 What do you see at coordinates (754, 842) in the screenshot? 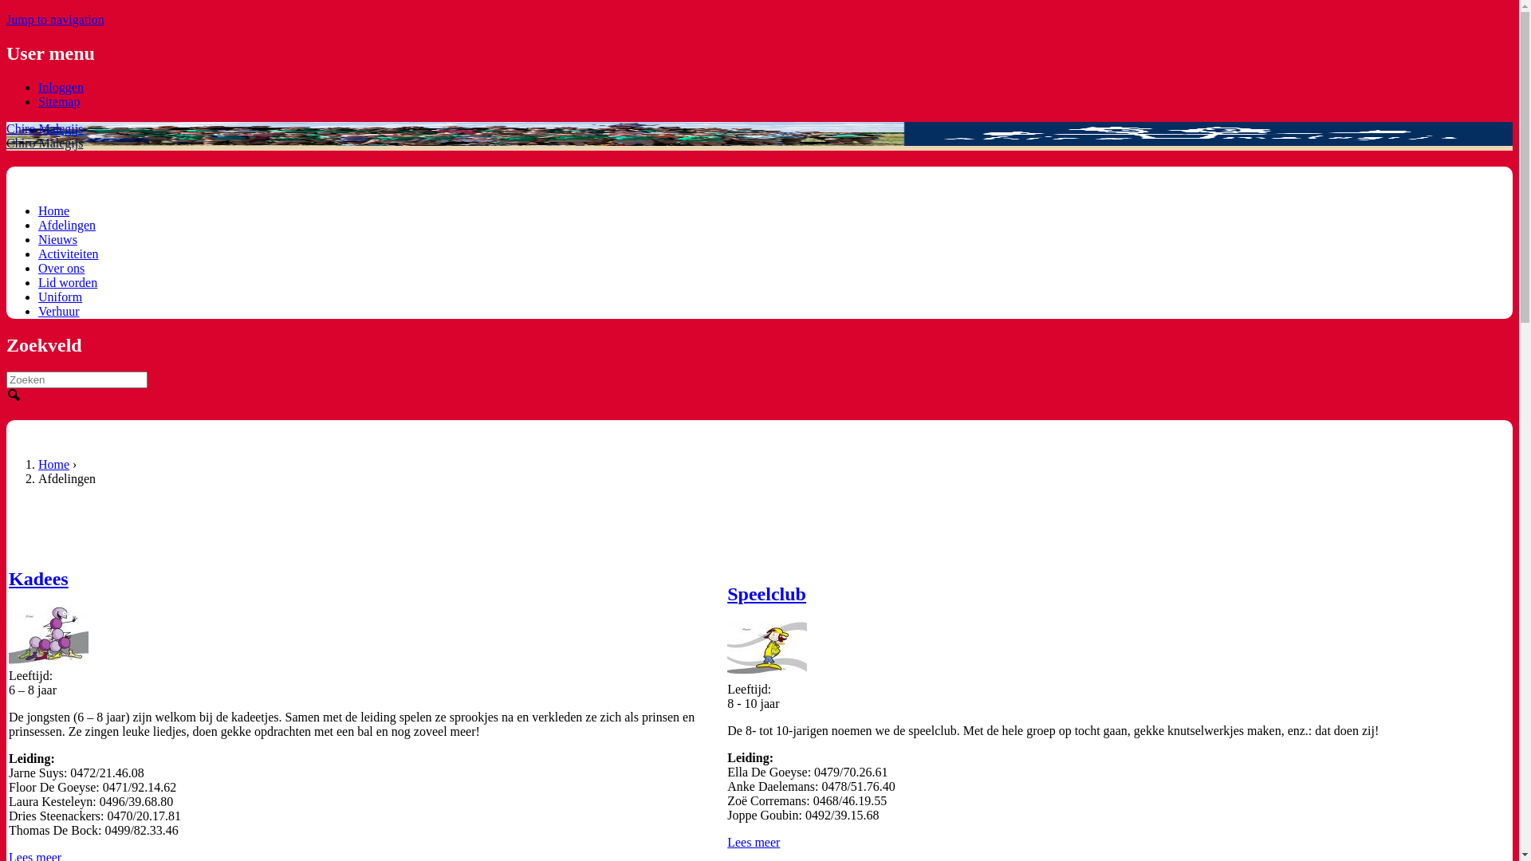
I see `Lees meer` at bounding box center [754, 842].